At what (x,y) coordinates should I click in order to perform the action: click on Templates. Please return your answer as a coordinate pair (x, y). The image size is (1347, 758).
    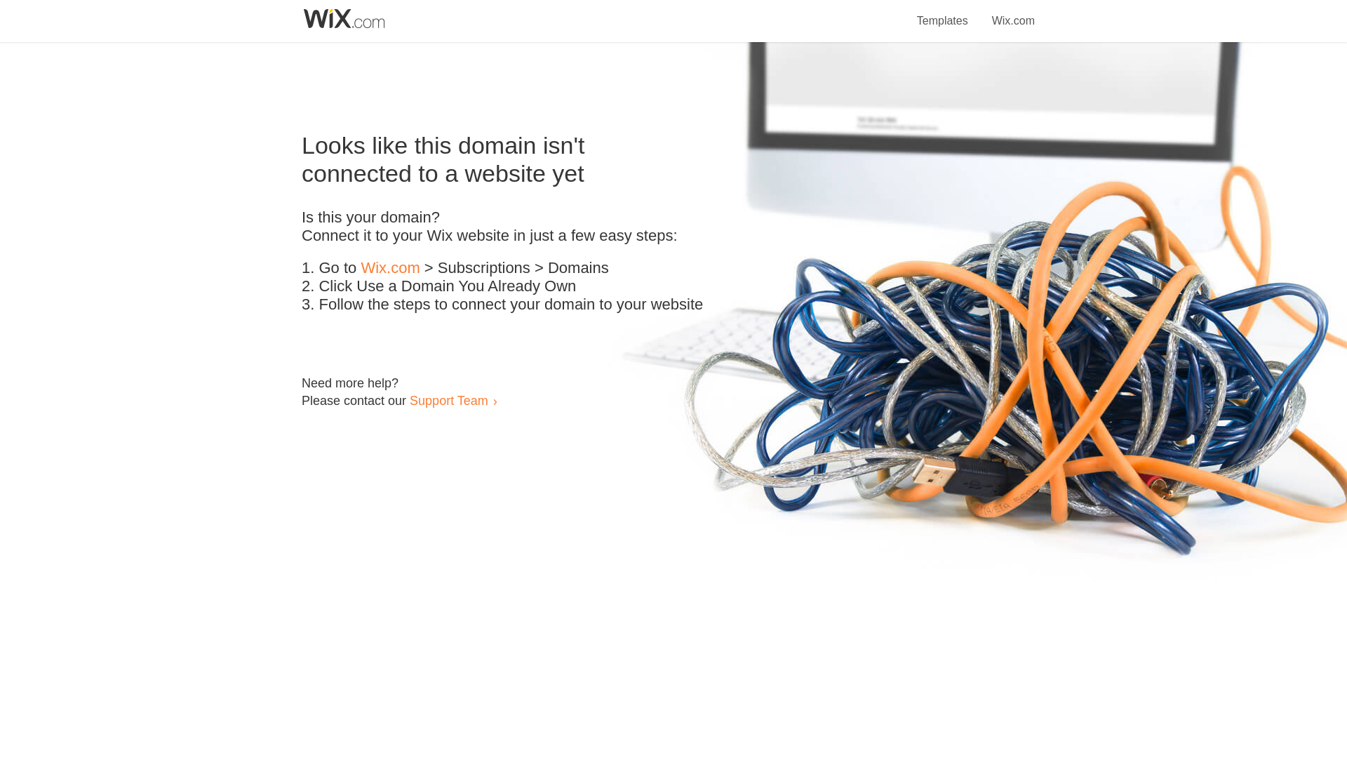
    Looking at the image, I should click on (943, 13).